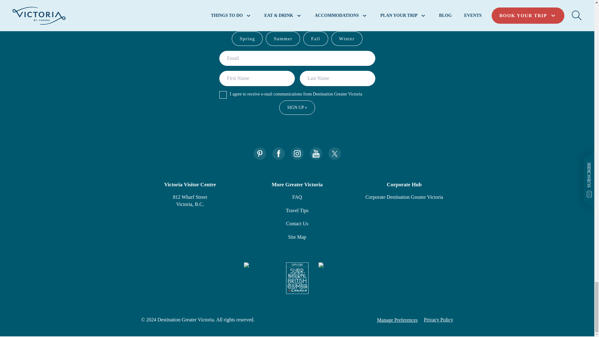 Image resolution: width=599 pixels, height=337 pixels. Describe the element at coordinates (297, 223) in the screenshot. I see `Contact Us` at that location.